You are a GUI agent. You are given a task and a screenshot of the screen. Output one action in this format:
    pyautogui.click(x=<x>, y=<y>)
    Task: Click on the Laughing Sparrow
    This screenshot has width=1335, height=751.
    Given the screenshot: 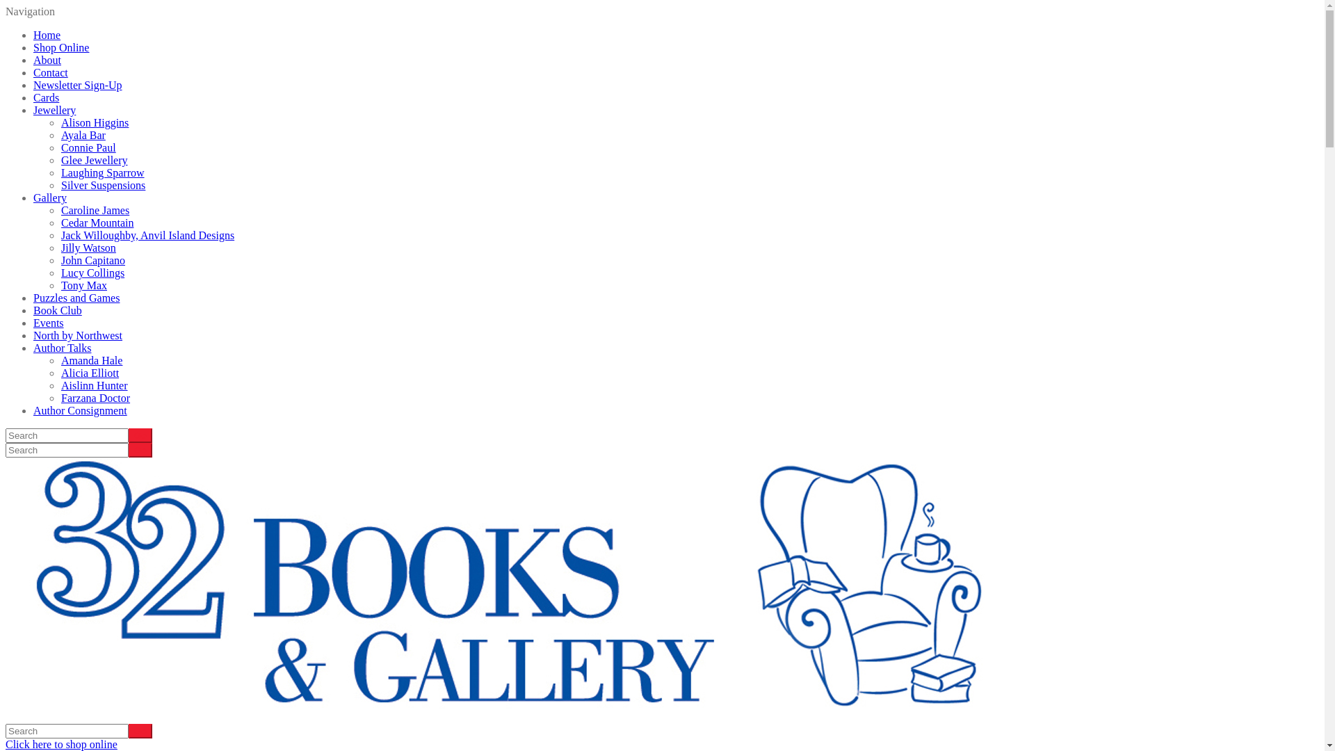 What is the action you would take?
    pyautogui.click(x=103, y=172)
    